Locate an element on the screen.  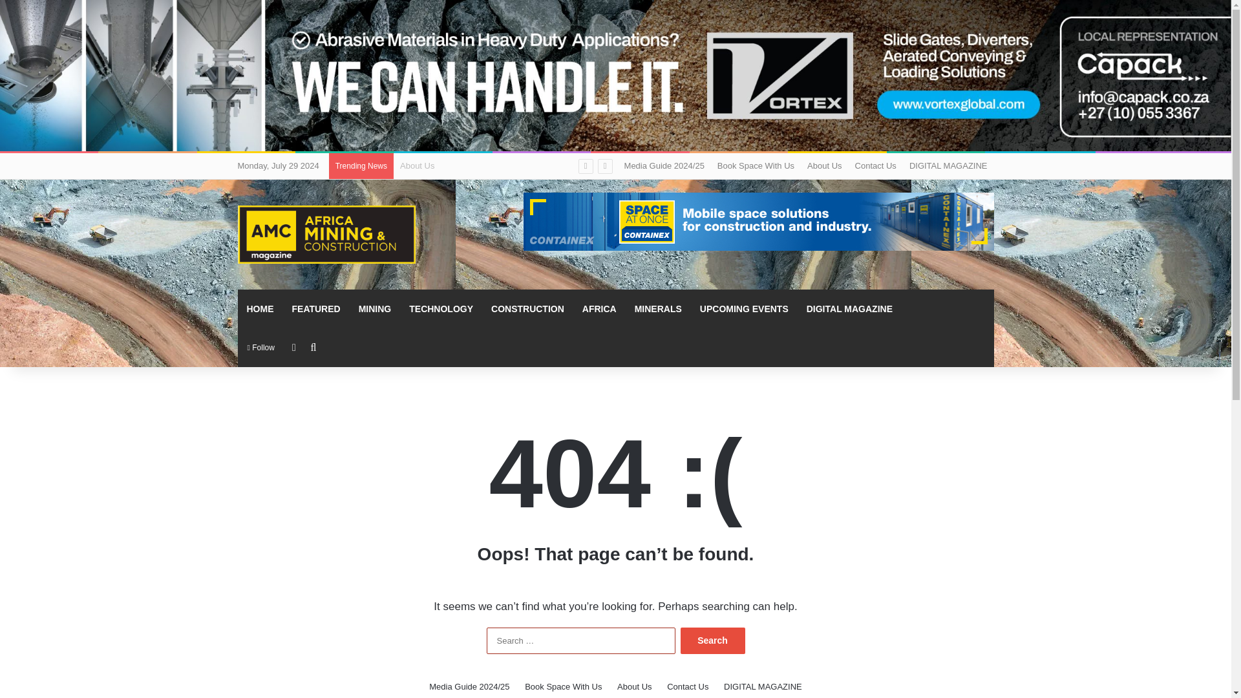
CONSTRUCTION is located at coordinates (527, 309).